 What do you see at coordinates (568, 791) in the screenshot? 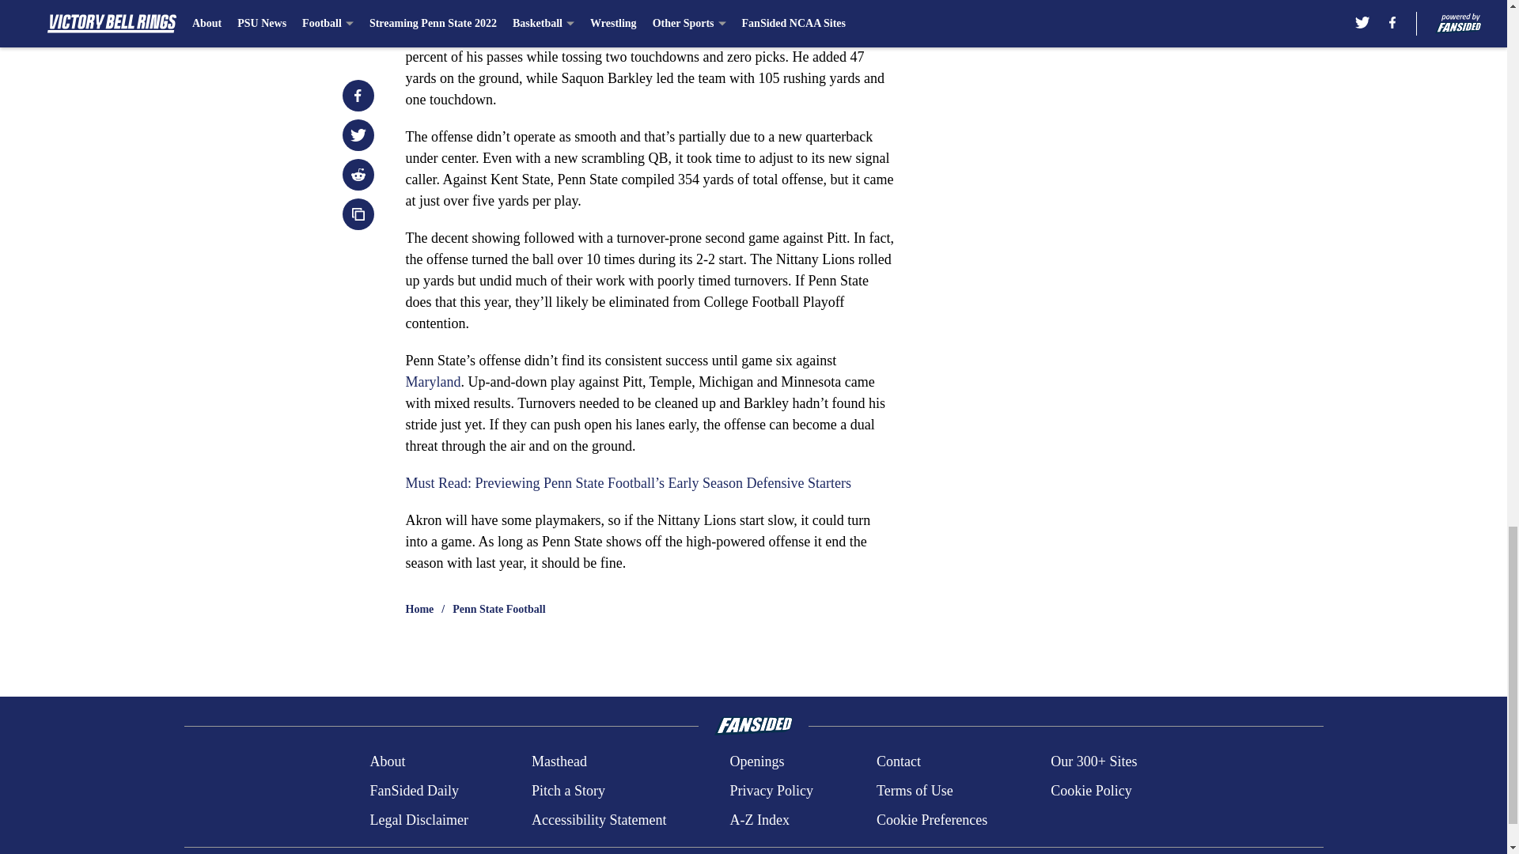
I see `Pitch a Story` at bounding box center [568, 791].